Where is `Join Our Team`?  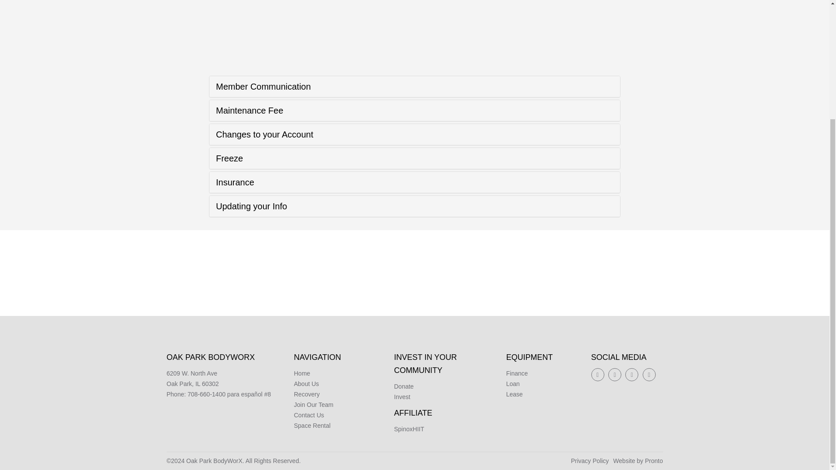
Join Our Team is located at coordinates (313, 405).